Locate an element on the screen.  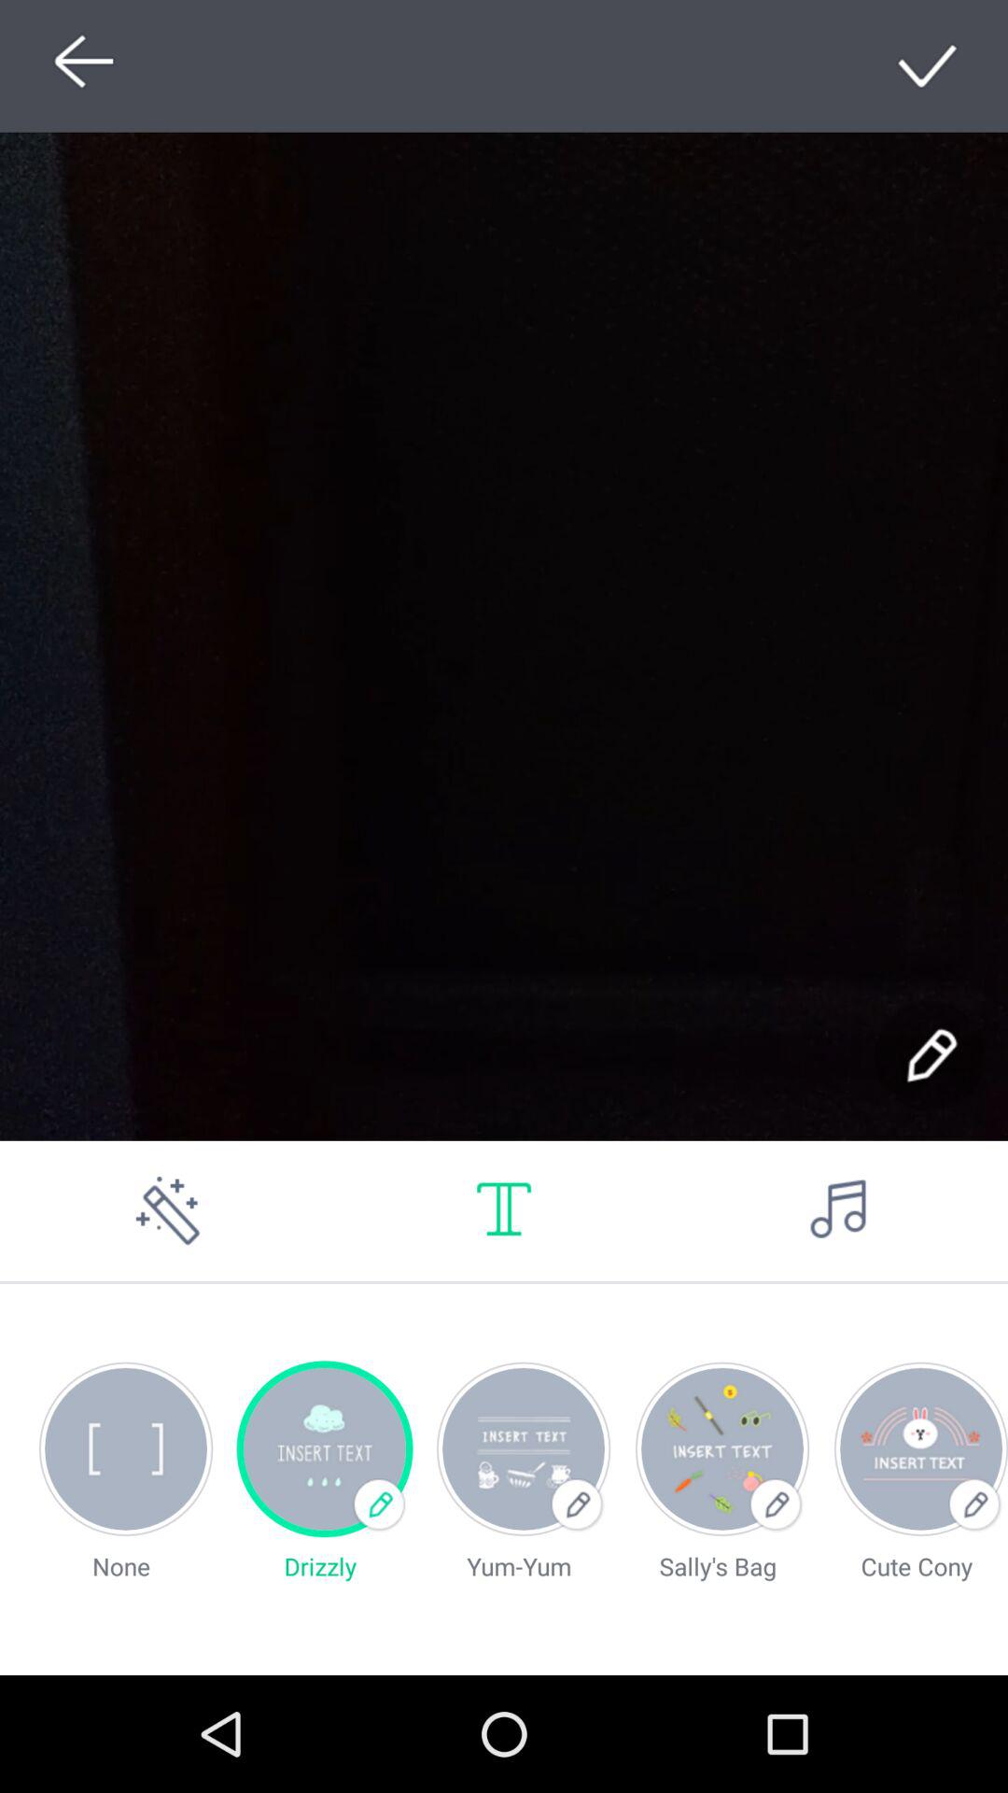
go previous is located at coordinates (78, 65).